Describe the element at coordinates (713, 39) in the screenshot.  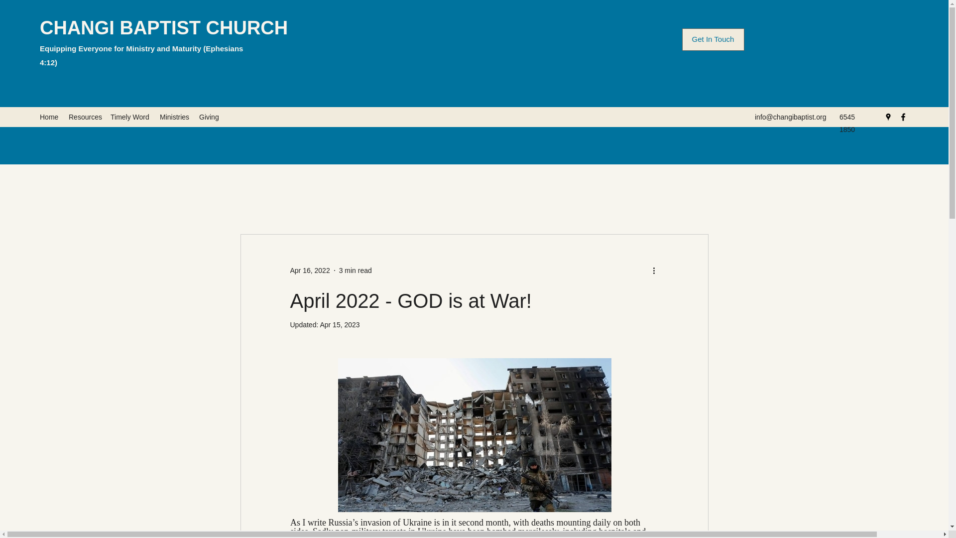
I see `Get In Touch` at that location.